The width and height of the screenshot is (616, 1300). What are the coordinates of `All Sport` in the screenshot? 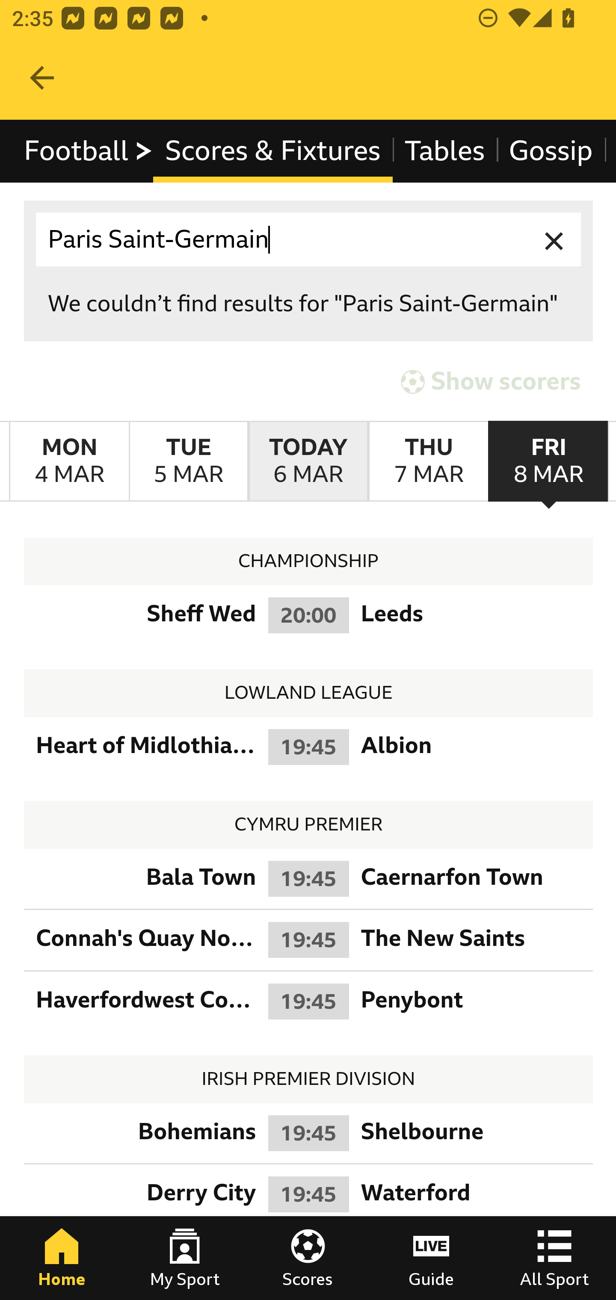 It's located at (554, 1258).